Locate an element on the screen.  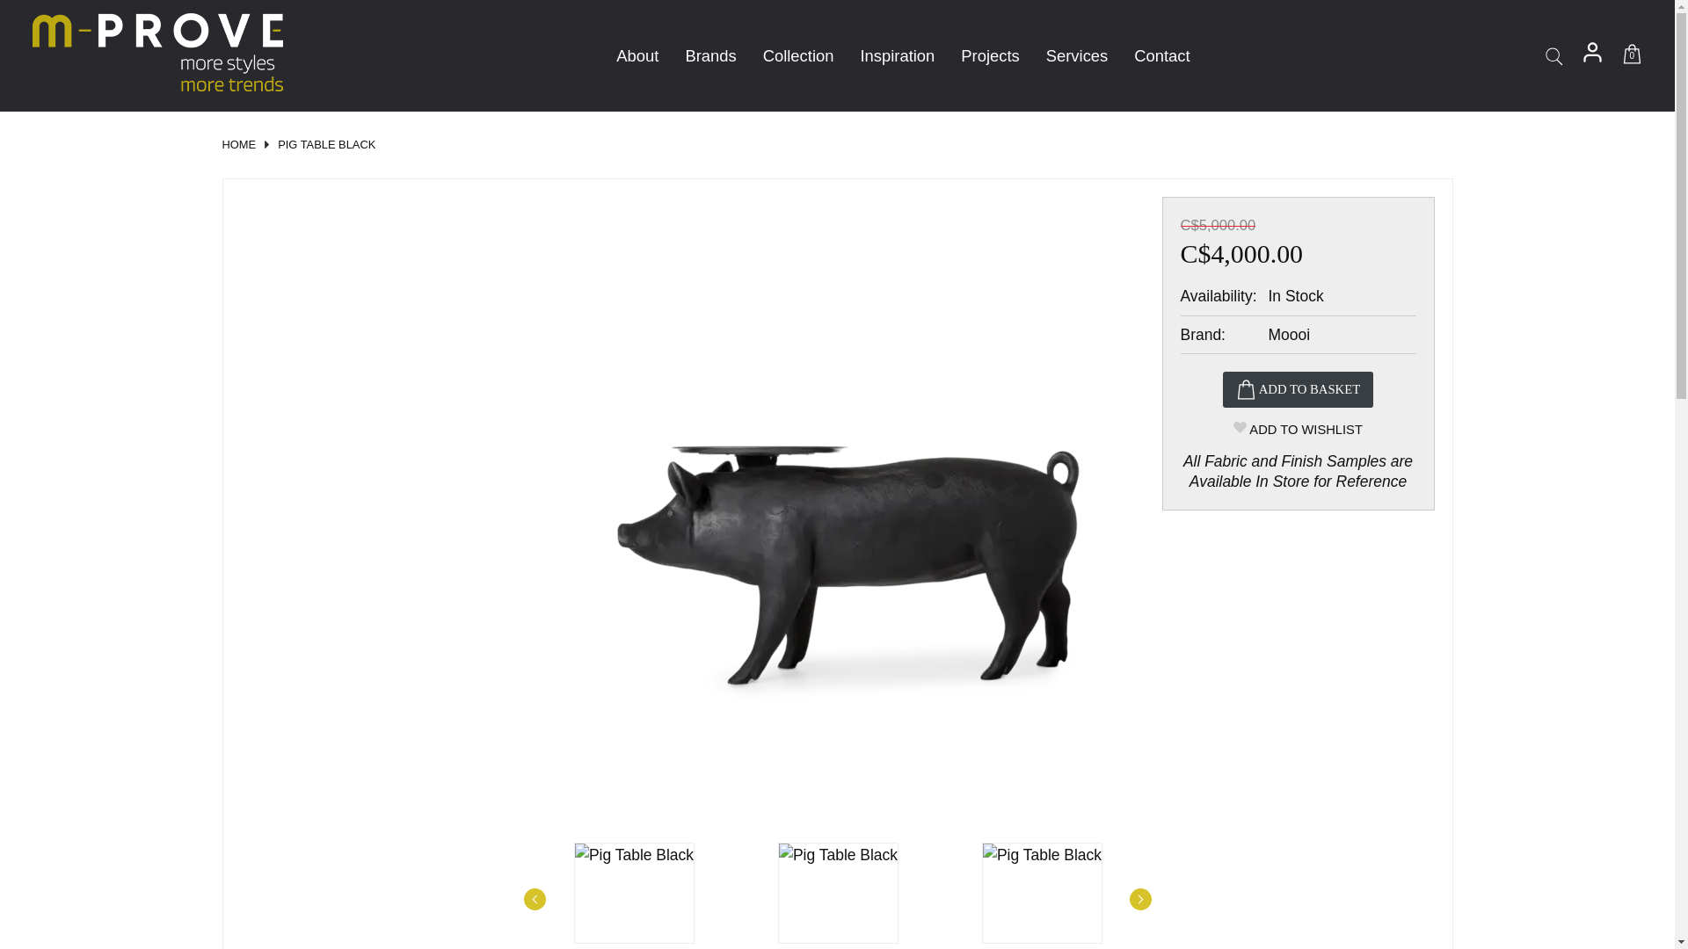
Search is located at coordinates (1553, 56).